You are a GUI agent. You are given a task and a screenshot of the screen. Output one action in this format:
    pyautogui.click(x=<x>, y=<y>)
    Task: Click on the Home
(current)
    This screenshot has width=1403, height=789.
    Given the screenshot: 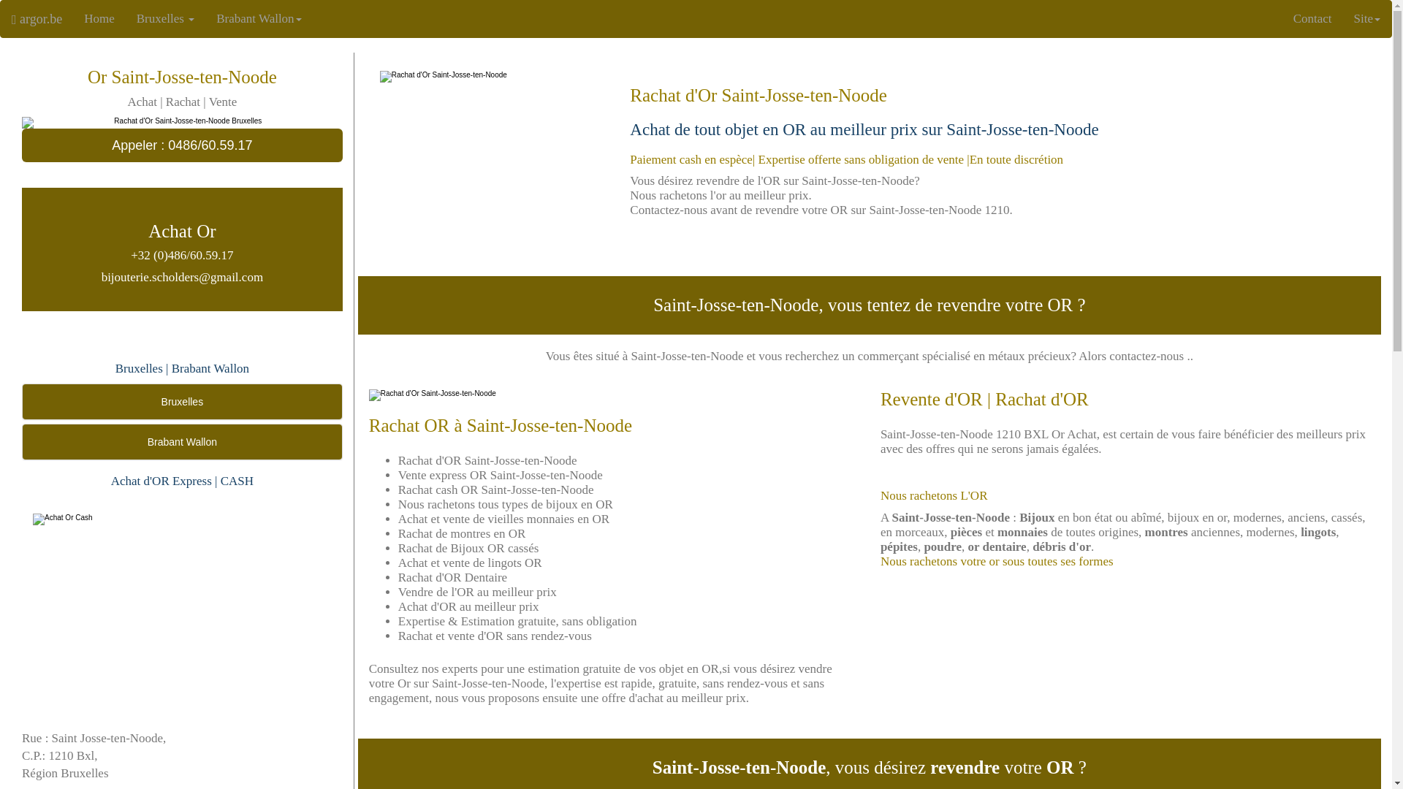 What is the action you would take?
    pyautogui.click(x=99, y=19)
    